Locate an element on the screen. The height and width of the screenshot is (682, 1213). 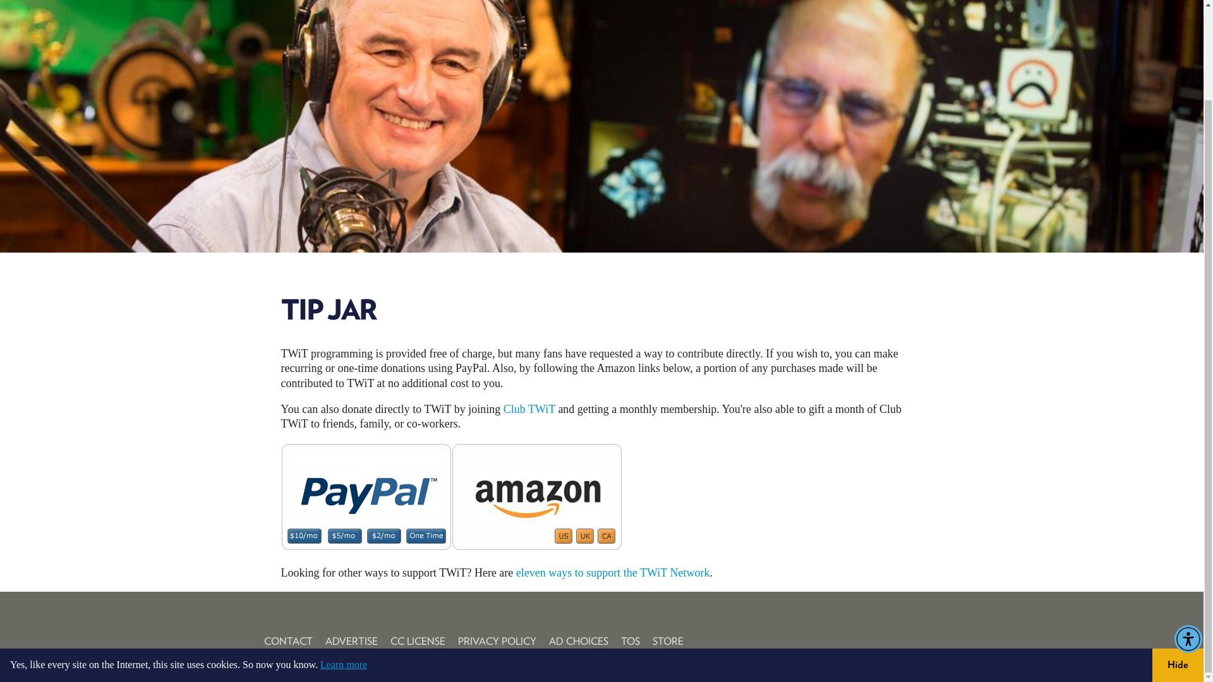
TOS is located at coordinates (629, 642).